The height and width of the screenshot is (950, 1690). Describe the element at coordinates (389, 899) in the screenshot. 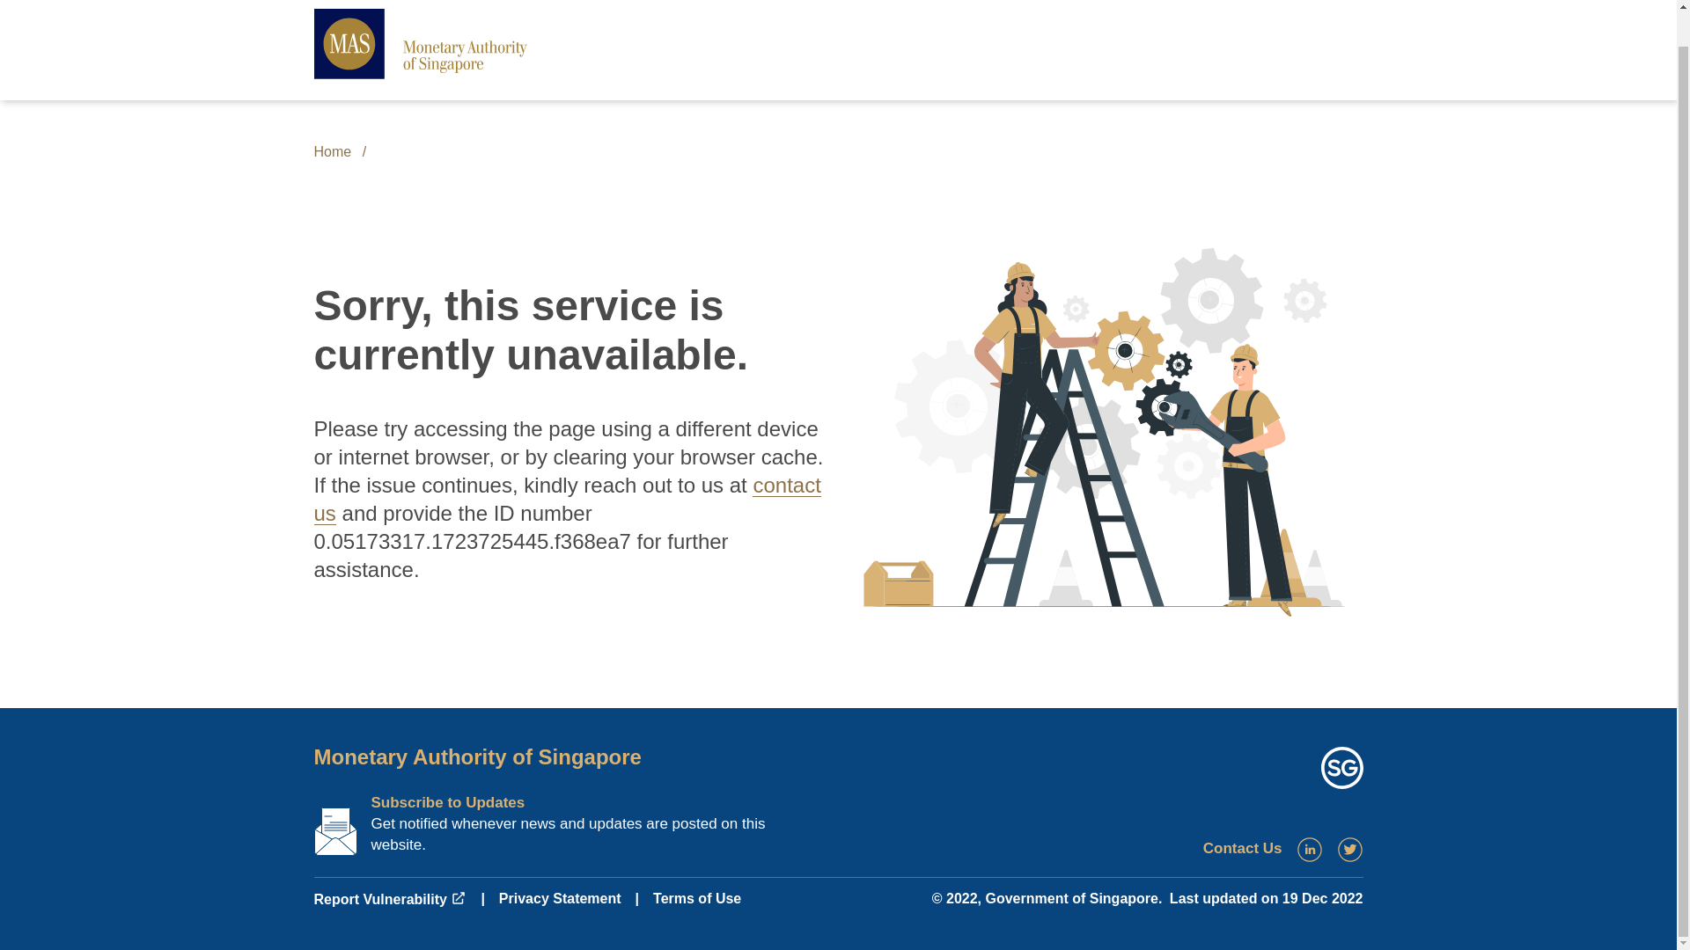

I see `Report Vulnerability` at that location.